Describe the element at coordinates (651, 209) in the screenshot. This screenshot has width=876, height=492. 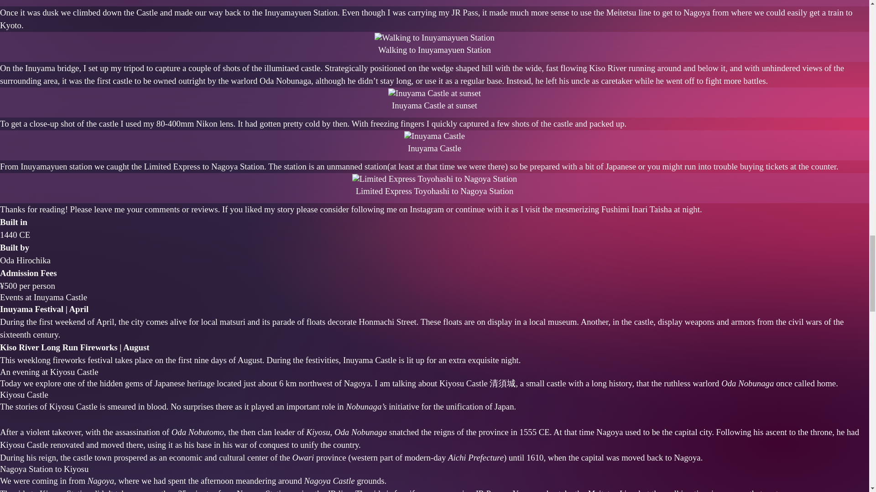
I see `Fushimi Inari Taisha at night` at that location.